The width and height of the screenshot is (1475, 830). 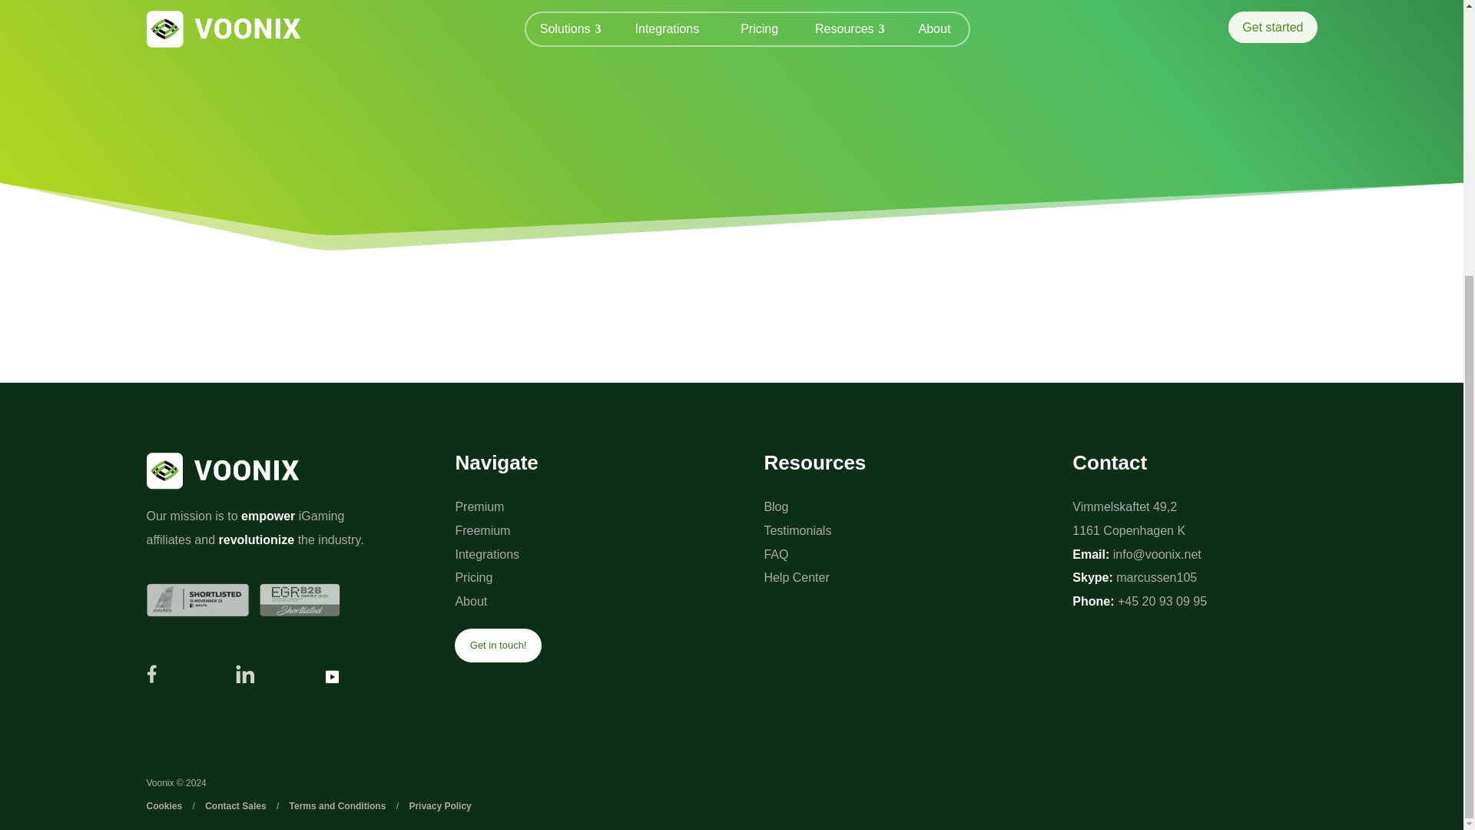 What do you see at coordinates (486, 554) in the screenshot?
I see `Integrations` at bounding box center [486, 554].